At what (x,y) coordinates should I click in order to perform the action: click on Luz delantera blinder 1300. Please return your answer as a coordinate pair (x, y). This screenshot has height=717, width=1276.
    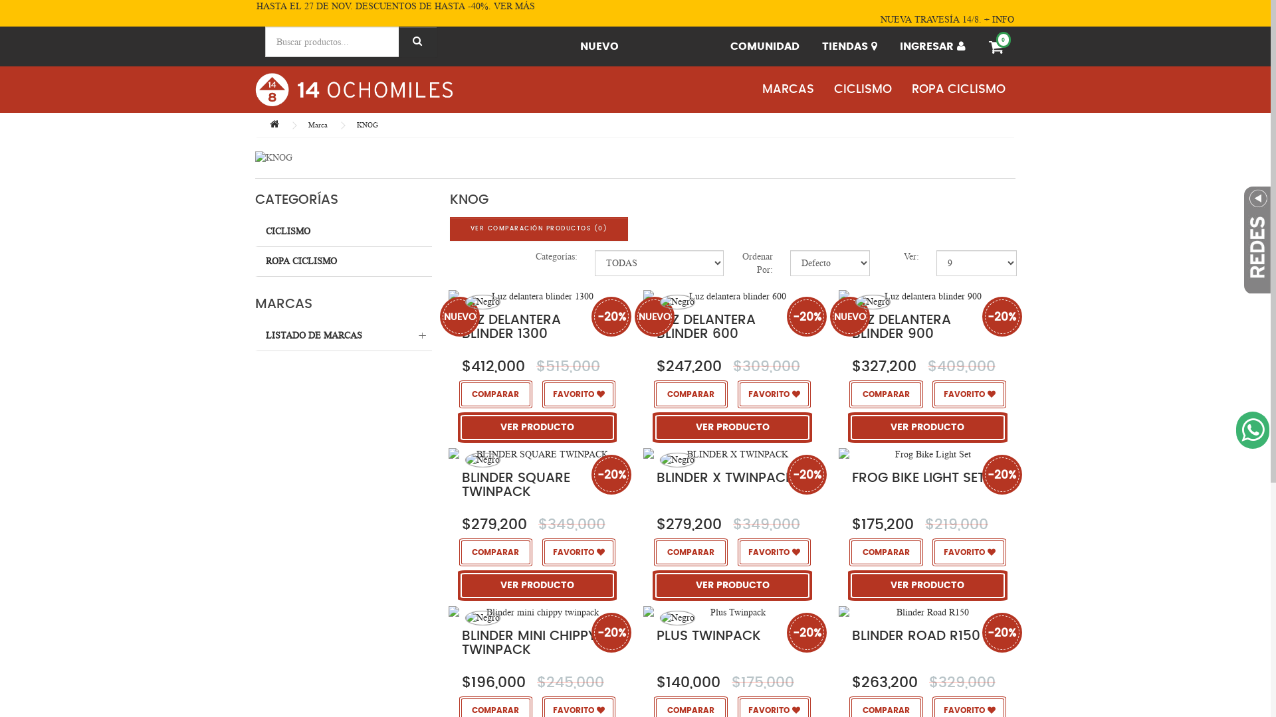
    Looking at the image, I should click on (537, 296).